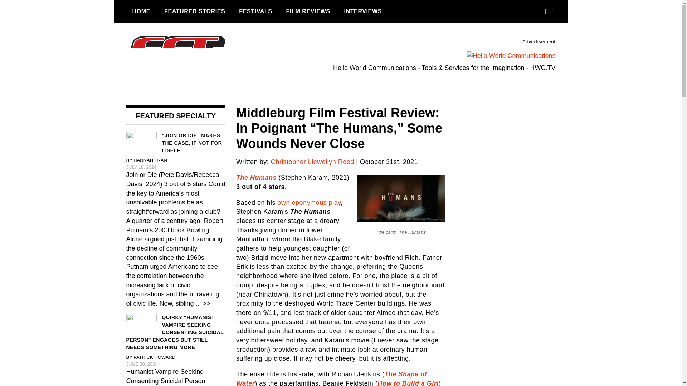 This screenshot has width=687, height=386. What do you see at coordinates (312, 162) in the screenshot?
I see `Christopher Llewellyn Reed` at bounding box center [312, 162].